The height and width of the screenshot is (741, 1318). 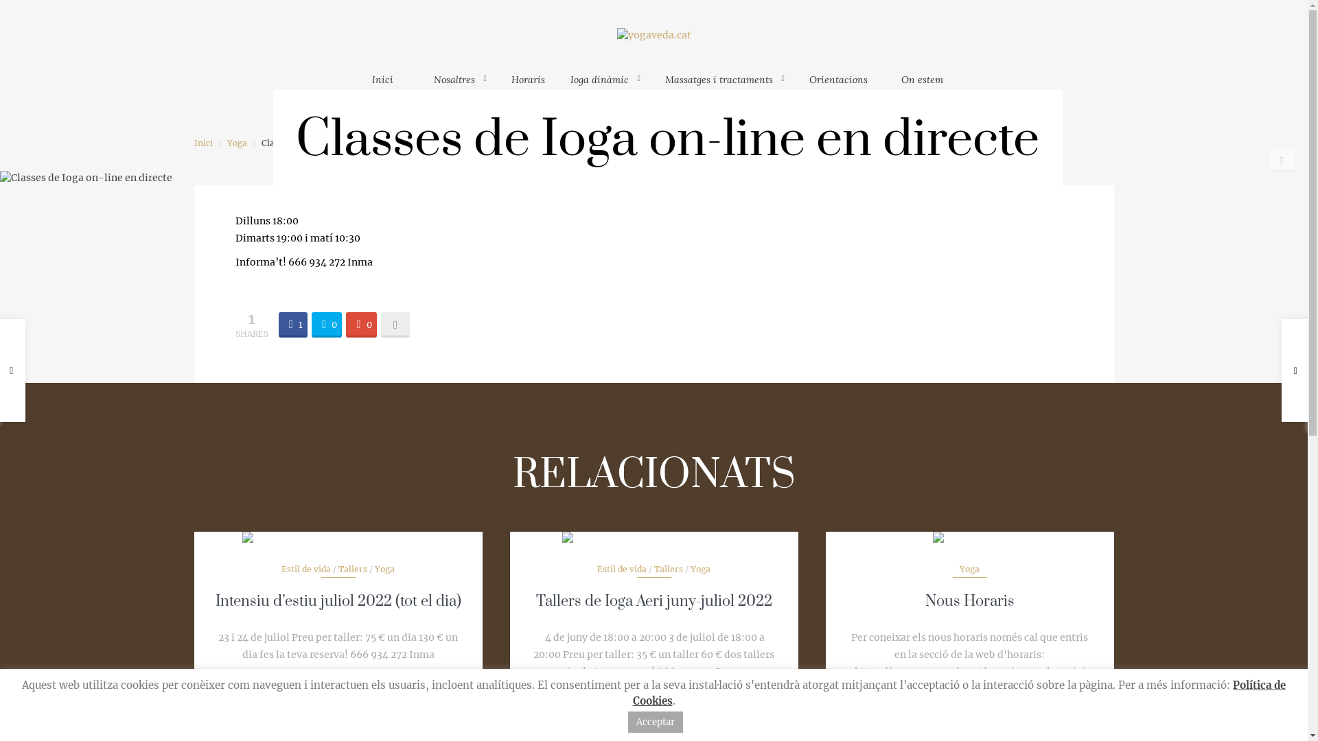 What do you see at coordinates (238, 143) in the screenshot?
I see `Yoga` at bounding box center [238, 143].